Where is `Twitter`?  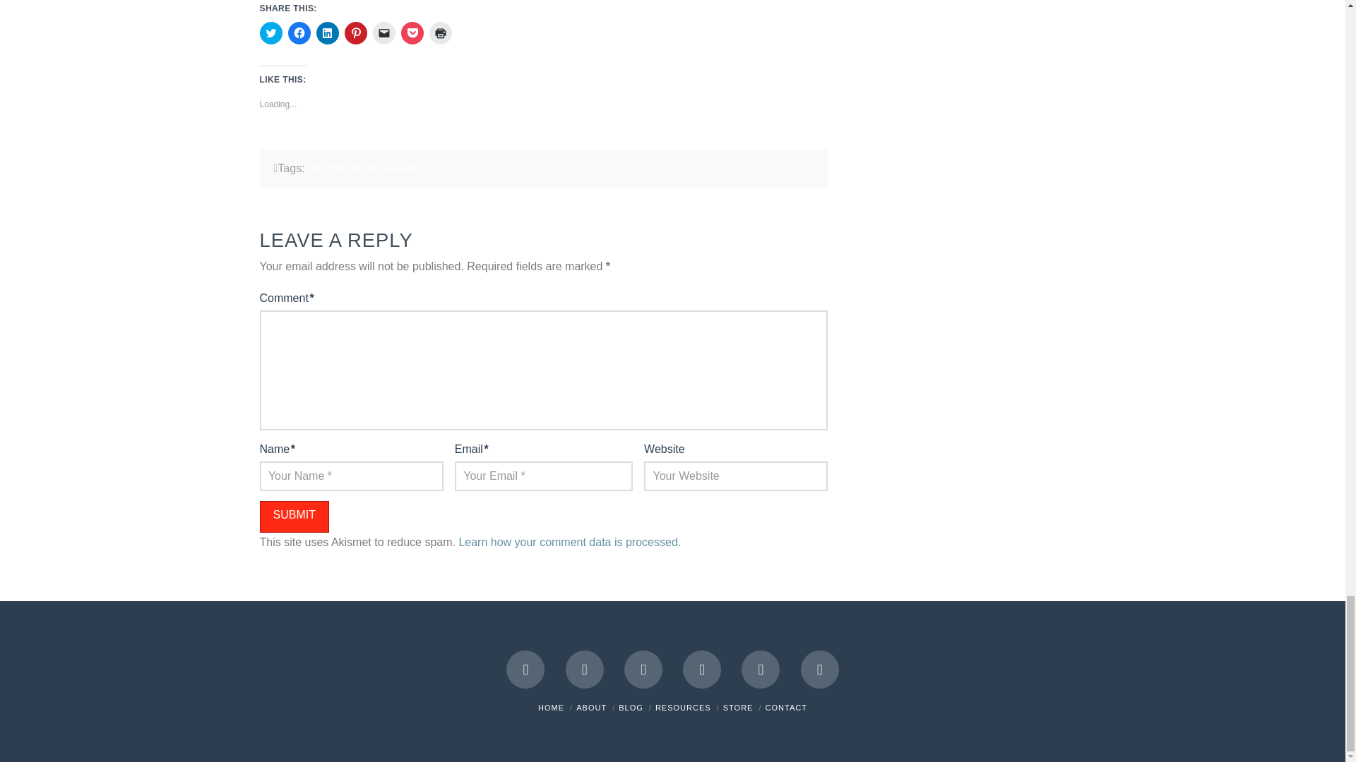 Twitter is located at coordinates (584, 670).